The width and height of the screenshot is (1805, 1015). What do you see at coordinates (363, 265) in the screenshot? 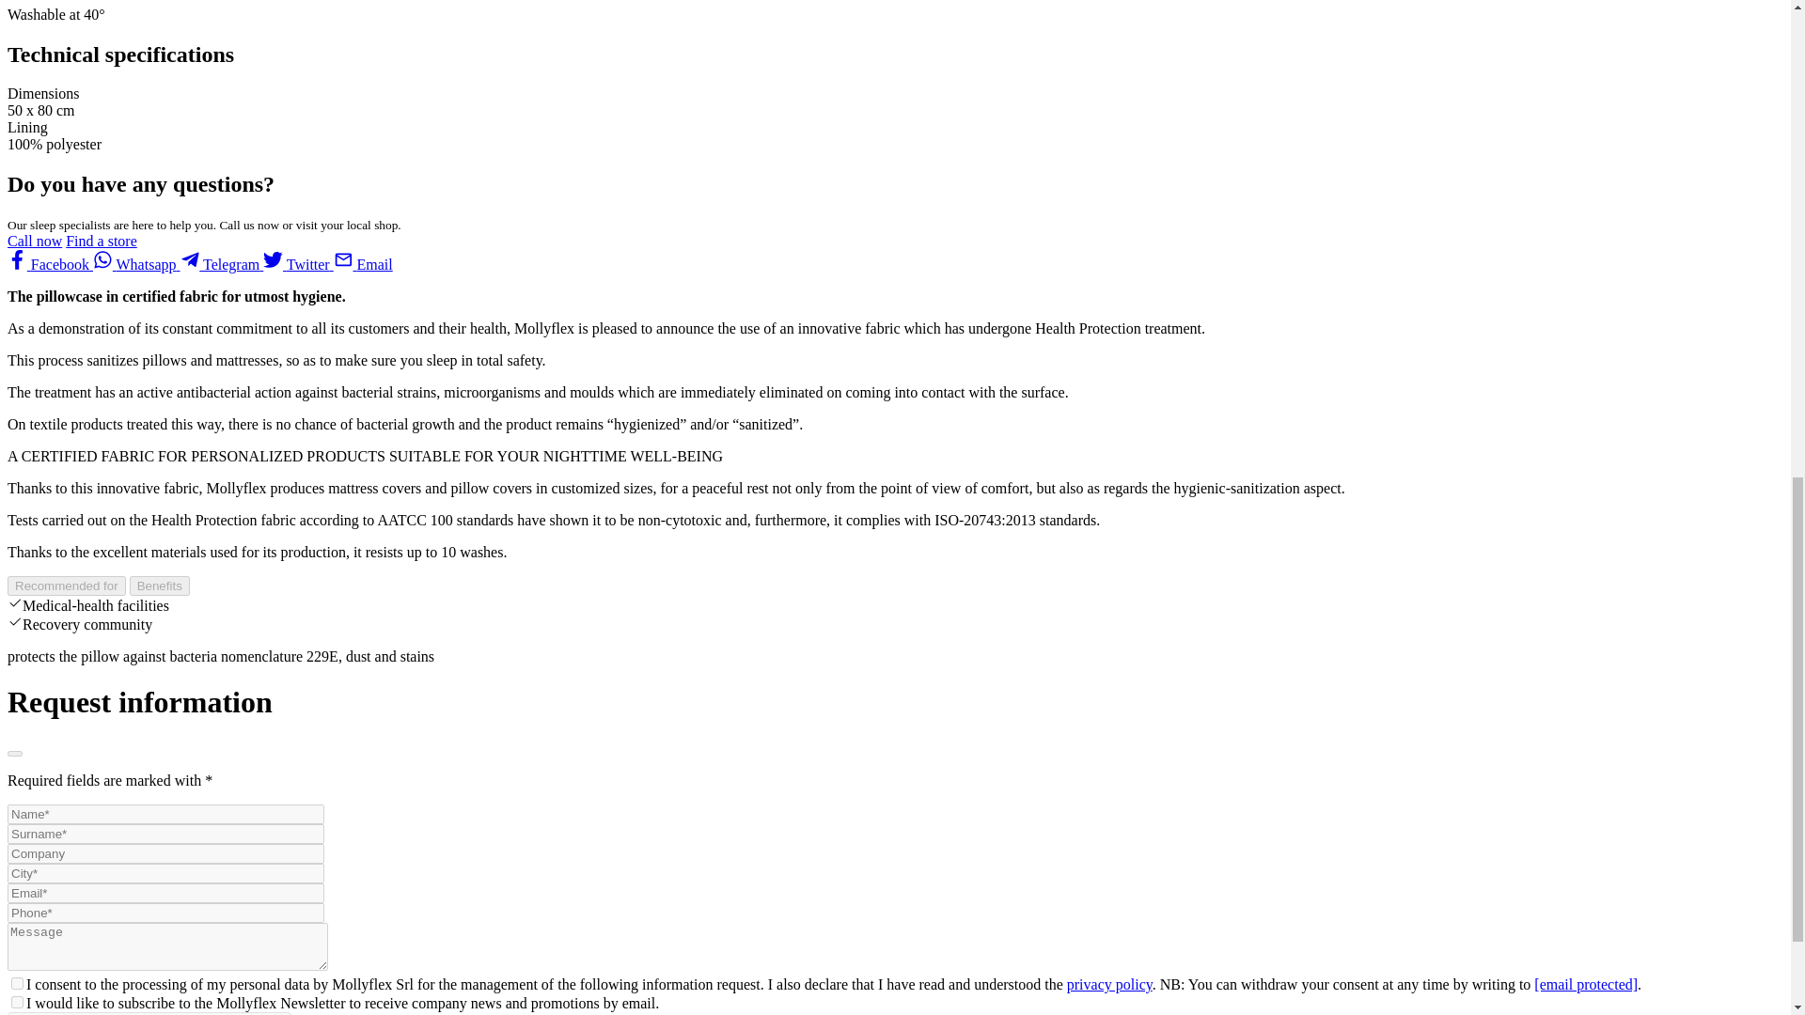
I see `Share via Email` at bounding box center [363, 265].